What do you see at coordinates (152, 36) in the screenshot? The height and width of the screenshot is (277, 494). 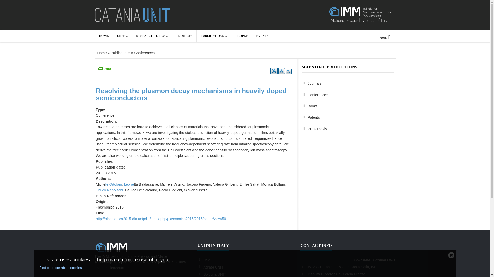 I see `RESEARCH TOPICS` at bounding box center [152, 36].